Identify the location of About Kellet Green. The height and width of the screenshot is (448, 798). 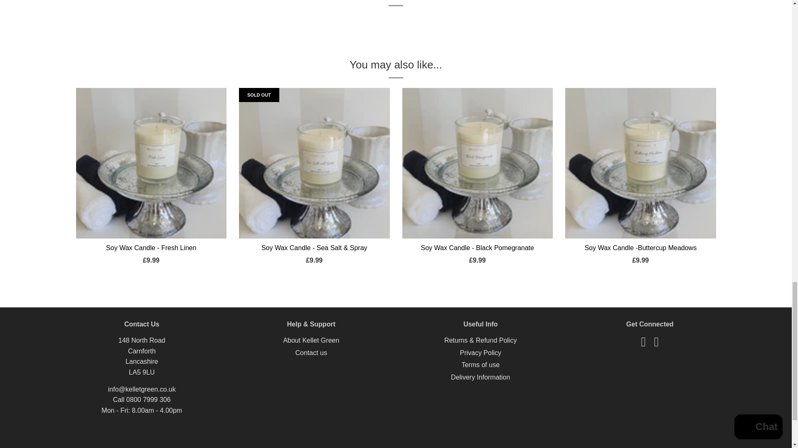
(311, 340).